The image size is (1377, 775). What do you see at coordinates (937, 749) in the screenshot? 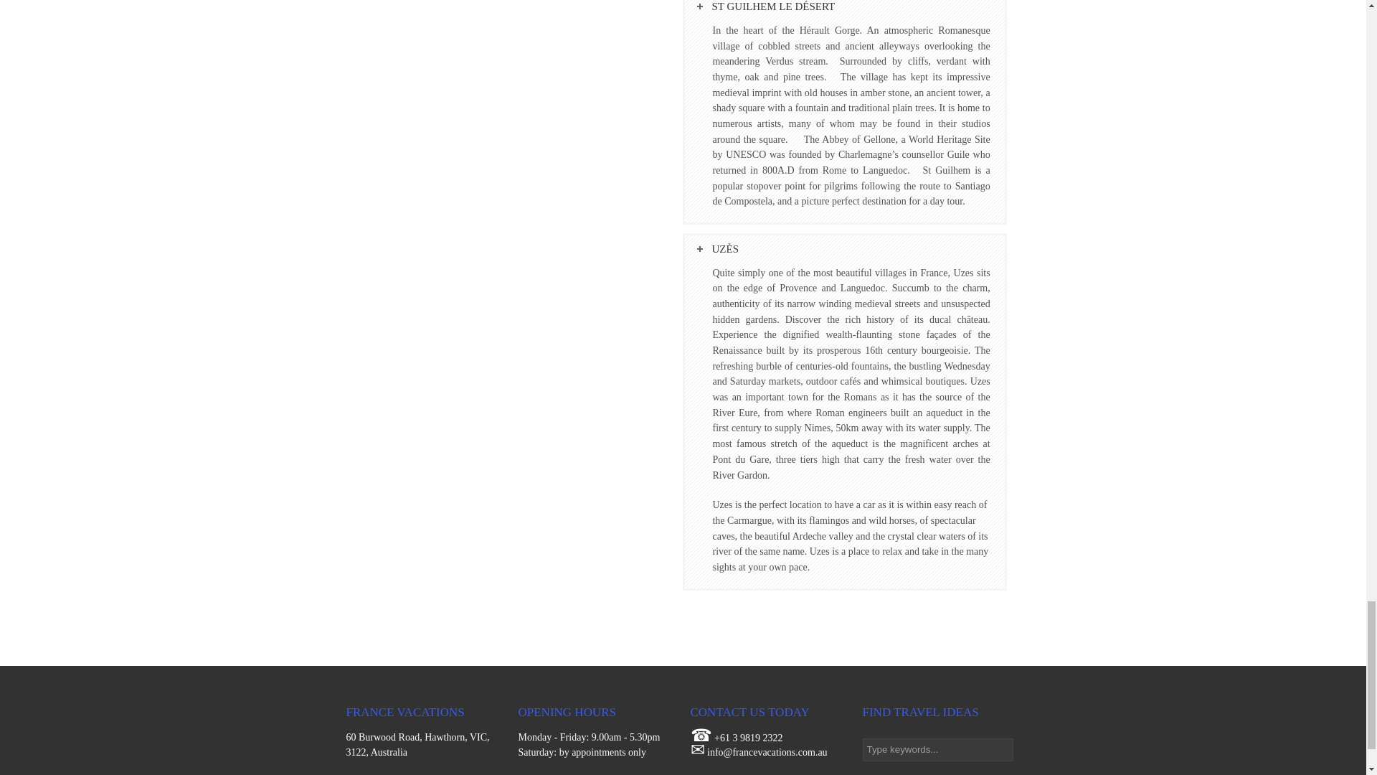
I see `Type keywords...` at bounding box center [937, 749].